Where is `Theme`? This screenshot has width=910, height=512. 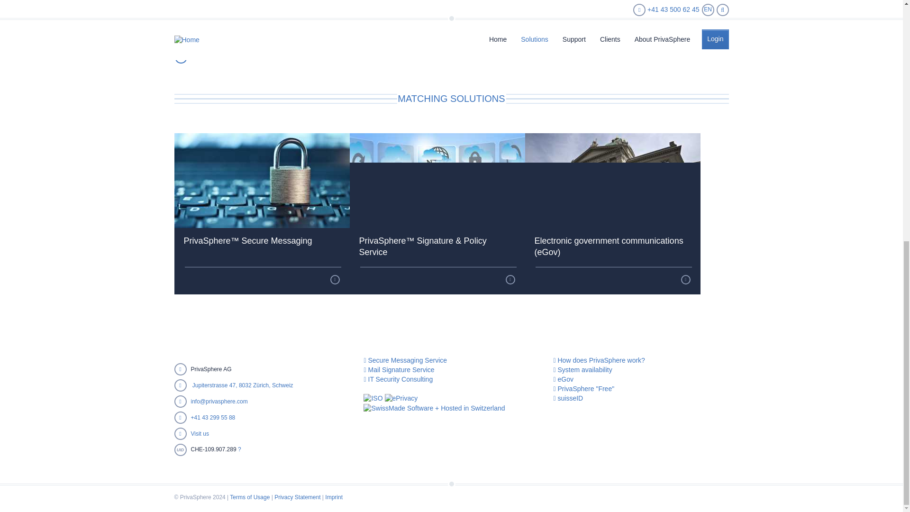 Theme is located at coordinates (262, 180).